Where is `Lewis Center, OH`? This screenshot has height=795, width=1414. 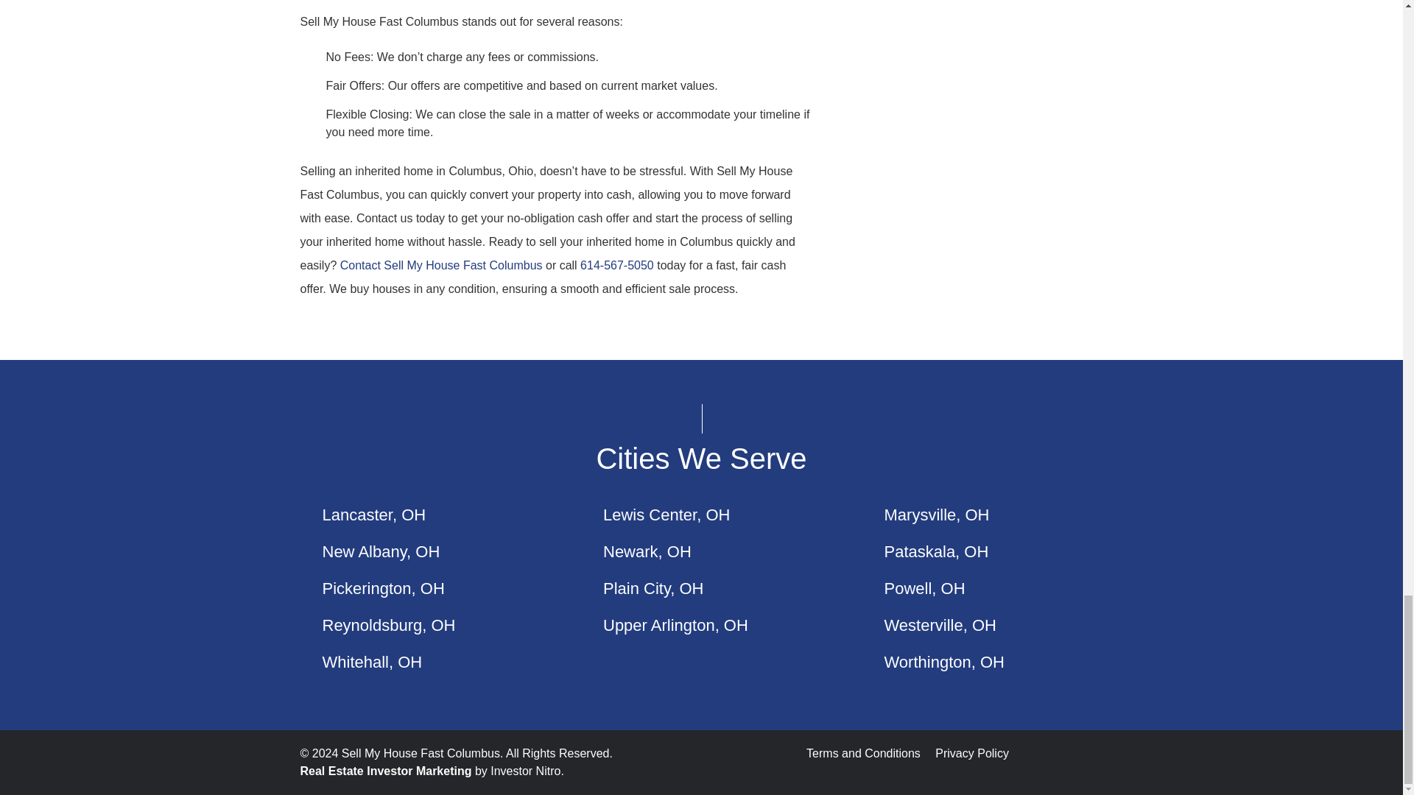
Lewis Center, OH is located at coordinates (666, 514).